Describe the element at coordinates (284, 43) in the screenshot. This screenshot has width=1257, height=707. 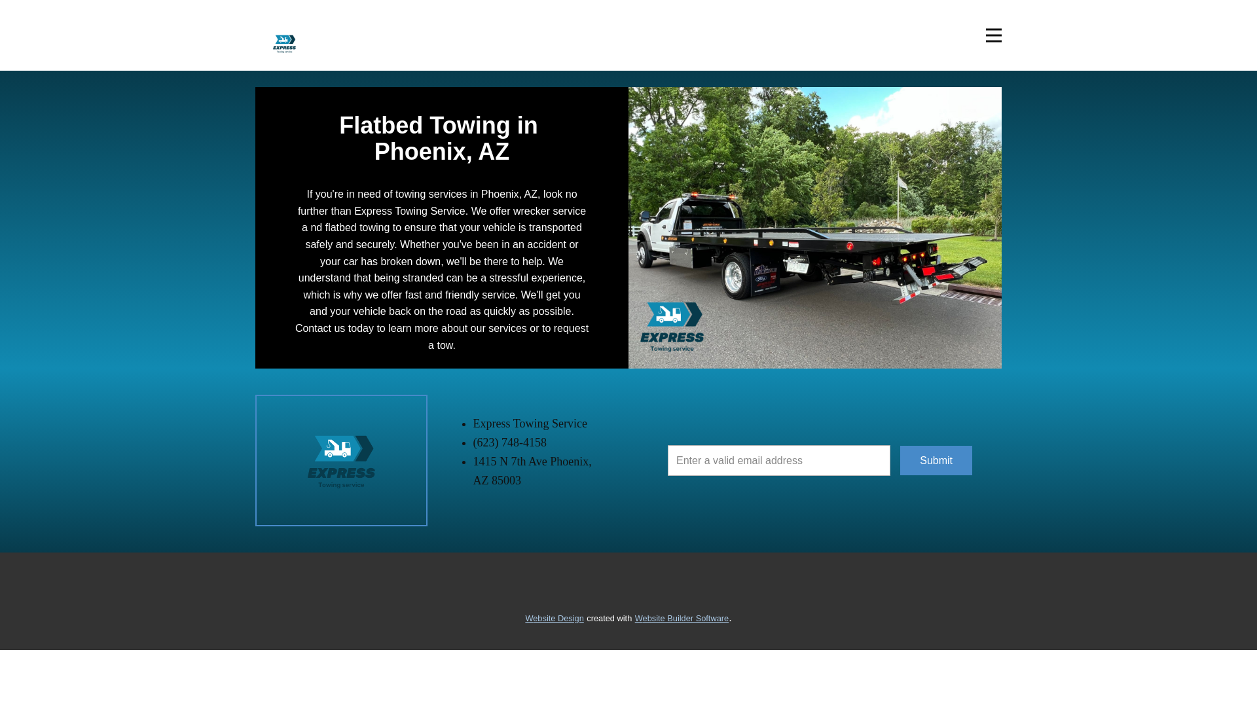
I see `Homepage` at that location.